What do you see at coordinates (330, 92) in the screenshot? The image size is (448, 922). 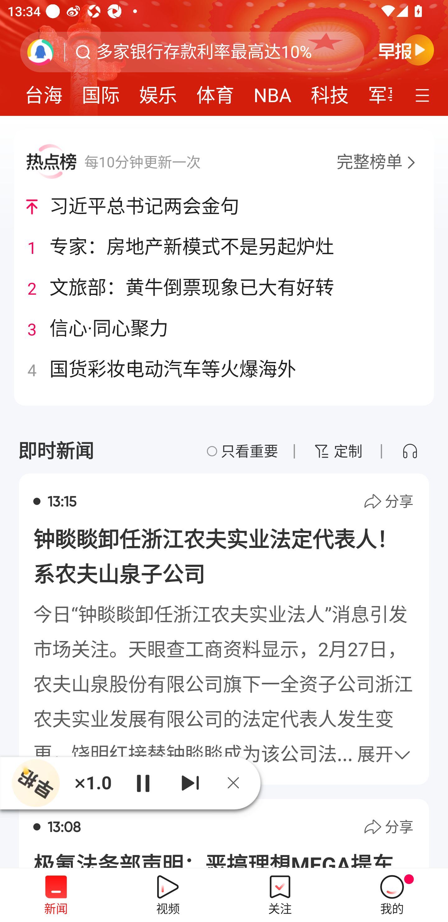 I see `科技` at bounding box center [330, 92].